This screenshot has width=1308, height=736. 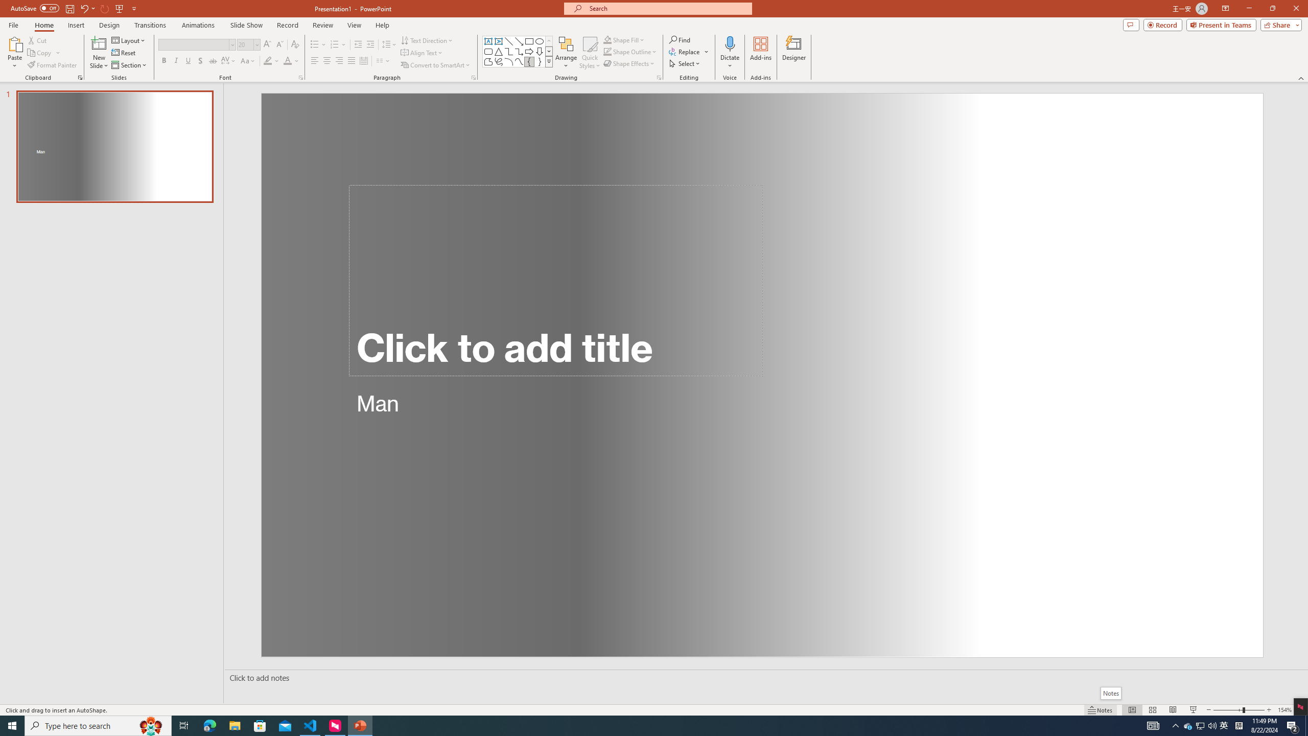 I want to click on Paste, so click(x=15, y=43).